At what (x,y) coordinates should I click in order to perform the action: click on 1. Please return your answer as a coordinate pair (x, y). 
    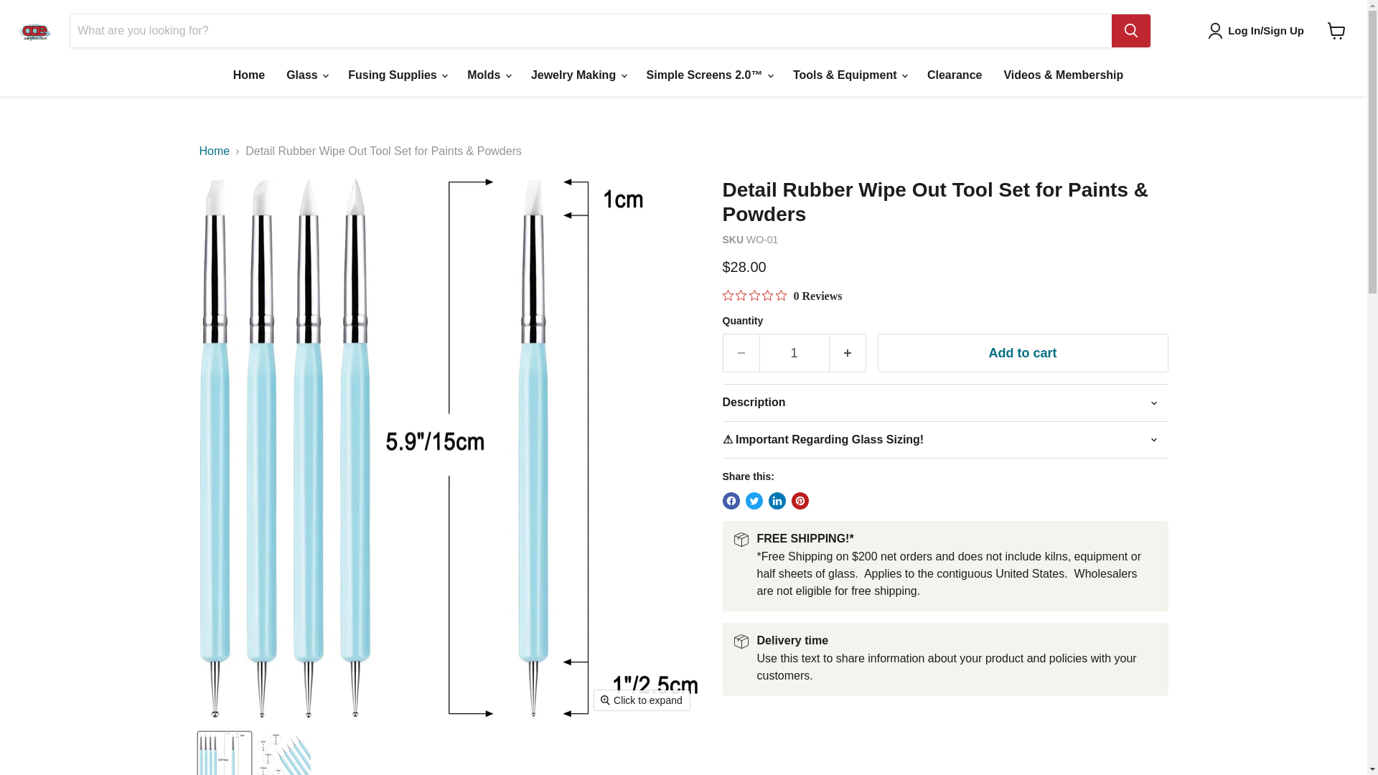
    Looking at the image, I should click on (794, 353).